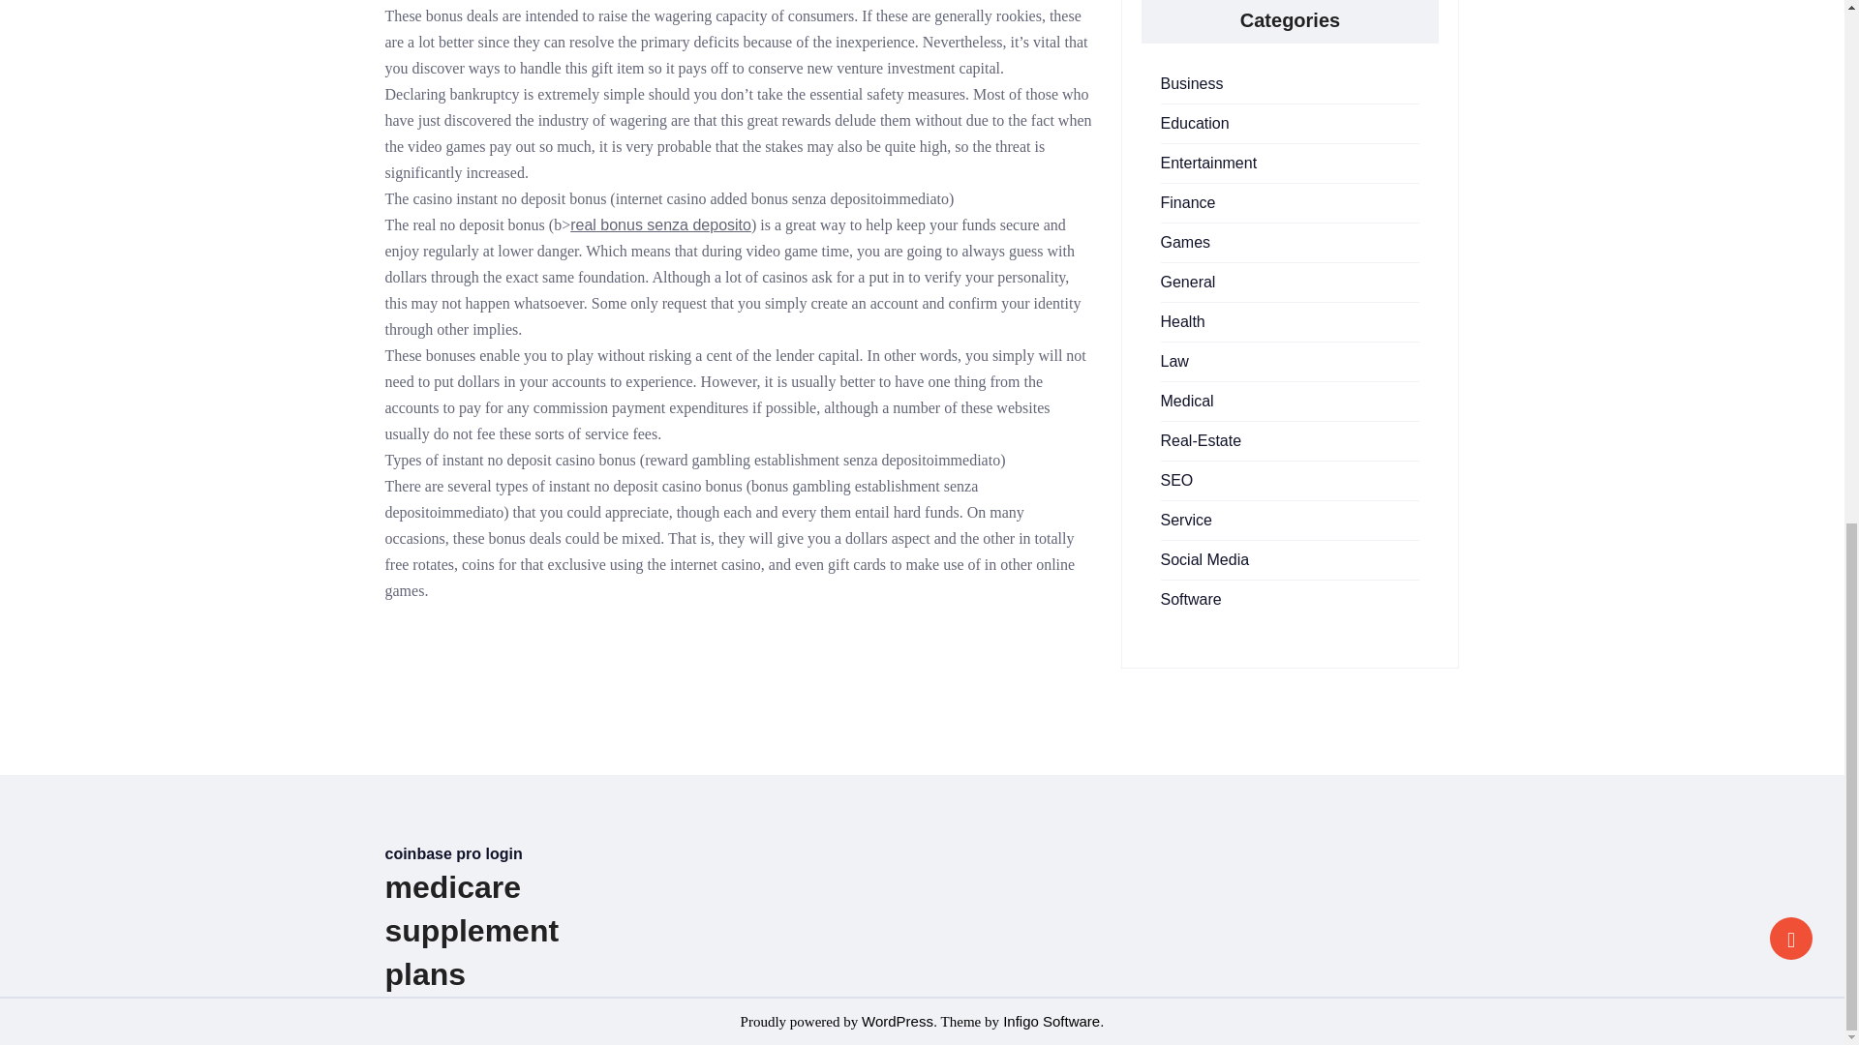 The image size is (1859, 1045). What do you see at coordinates (453, 853) in the screenshot?
I see `coinbase pro login` at bounding box center [453, 853].